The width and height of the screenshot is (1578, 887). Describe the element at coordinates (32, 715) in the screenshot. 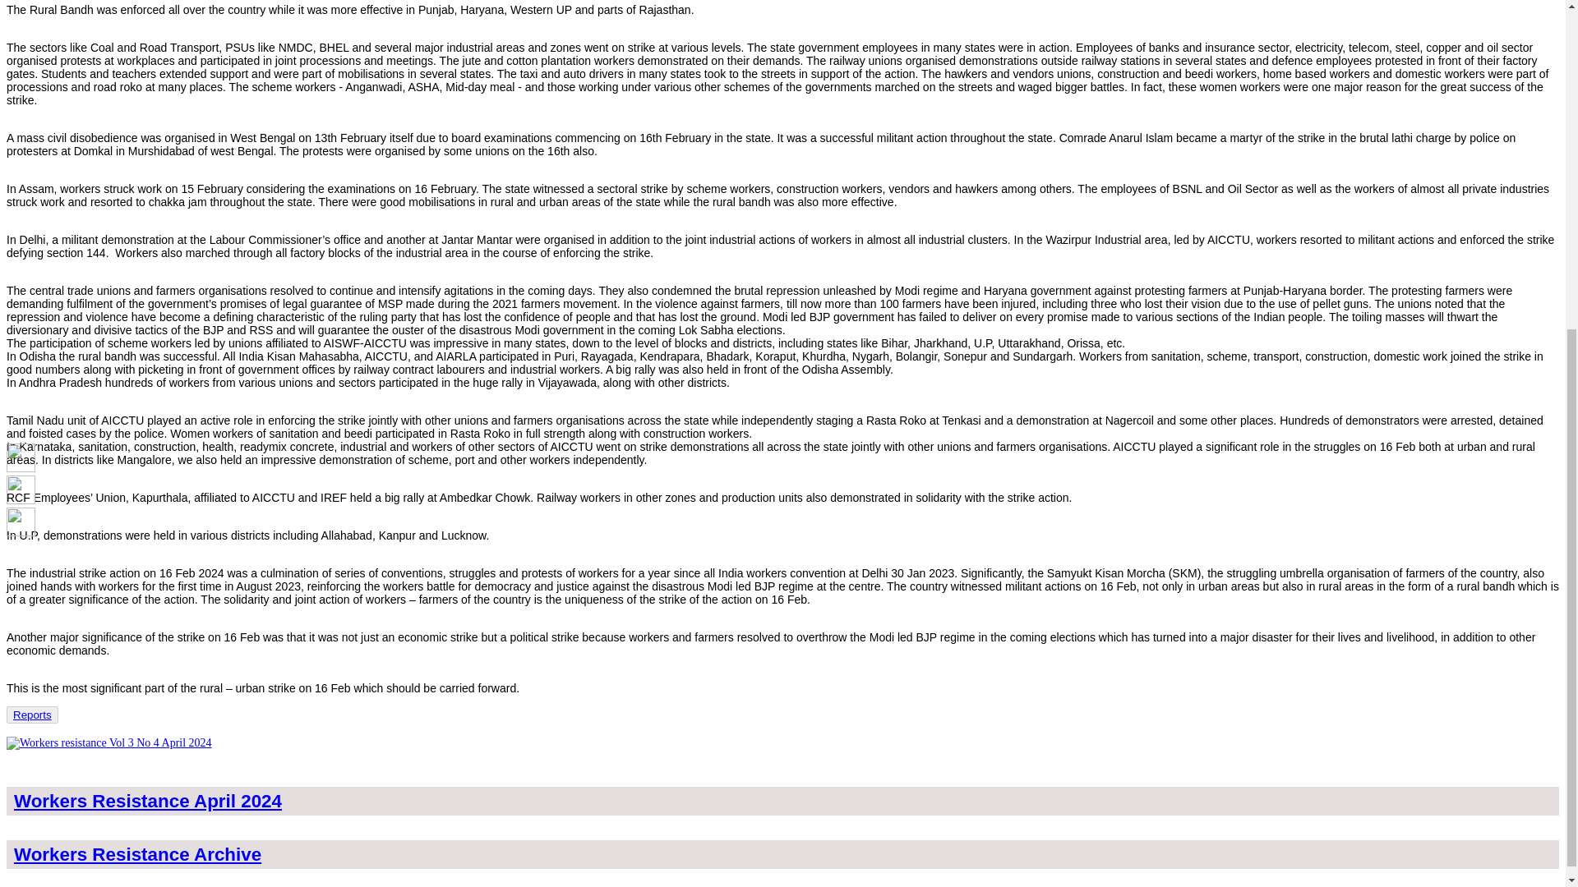

I see `Reports` at that location.